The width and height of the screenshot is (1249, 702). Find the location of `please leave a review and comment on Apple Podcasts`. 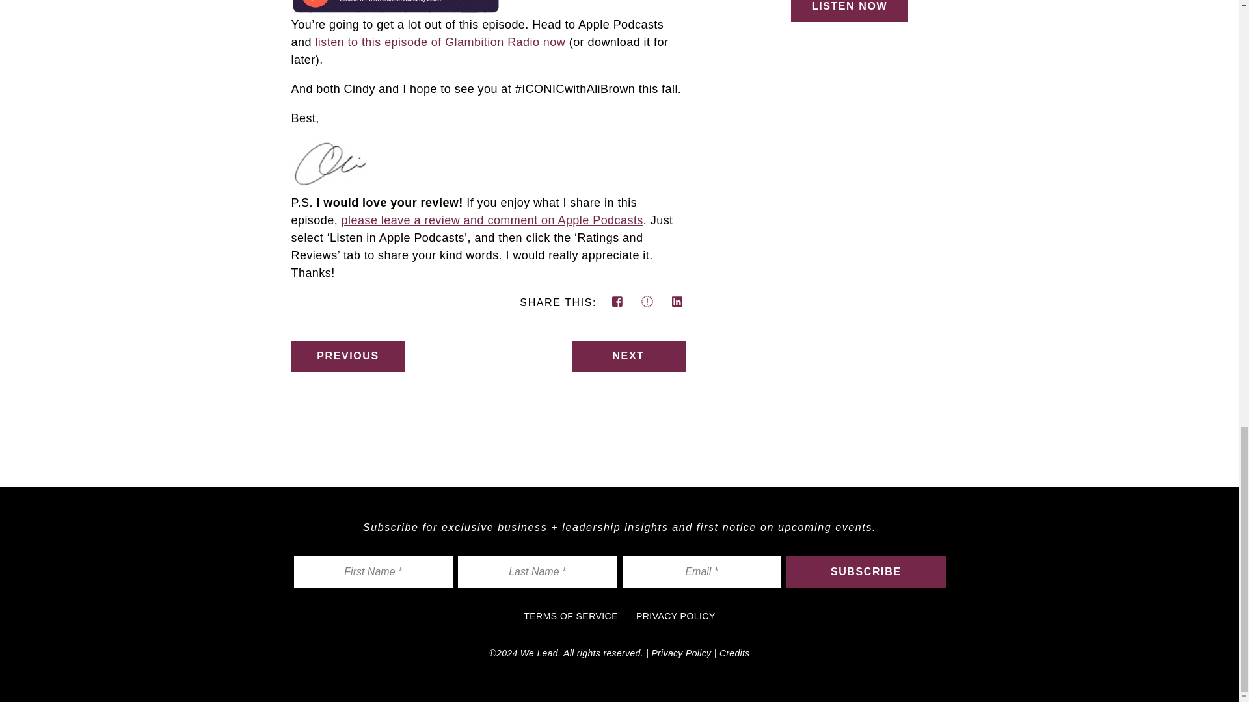

please leave a review and comment on Apple Podcasts is located at coordinates (492, 220).